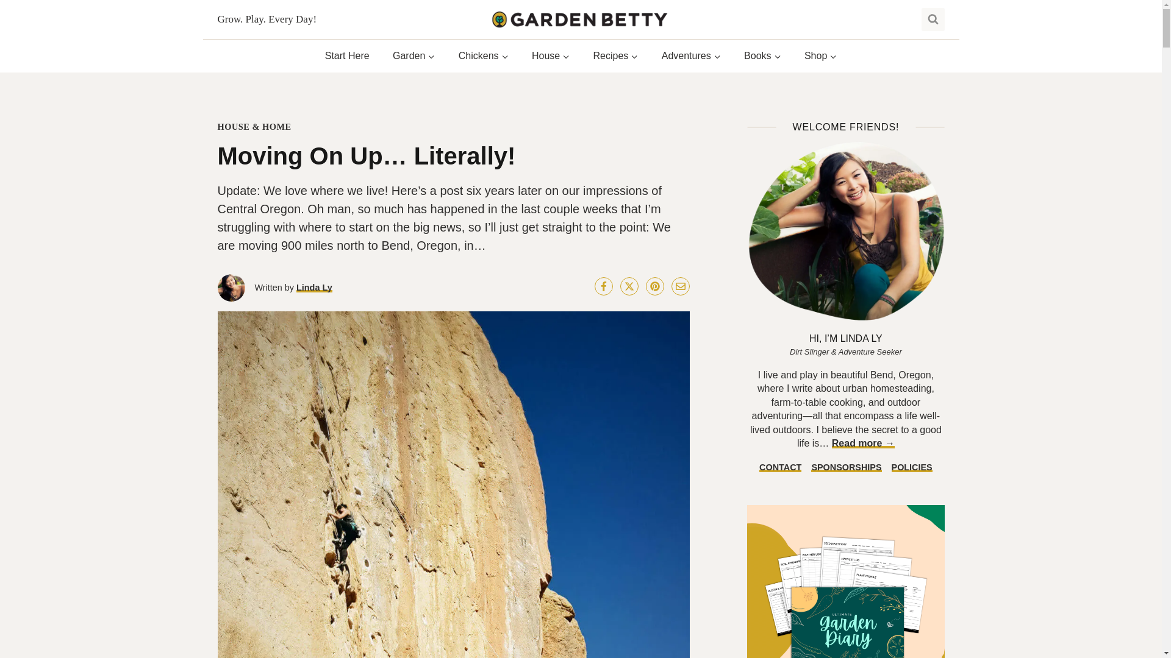  Describe the element at coordinates (762, 56) in the screenshot. I see `Books` at that location.